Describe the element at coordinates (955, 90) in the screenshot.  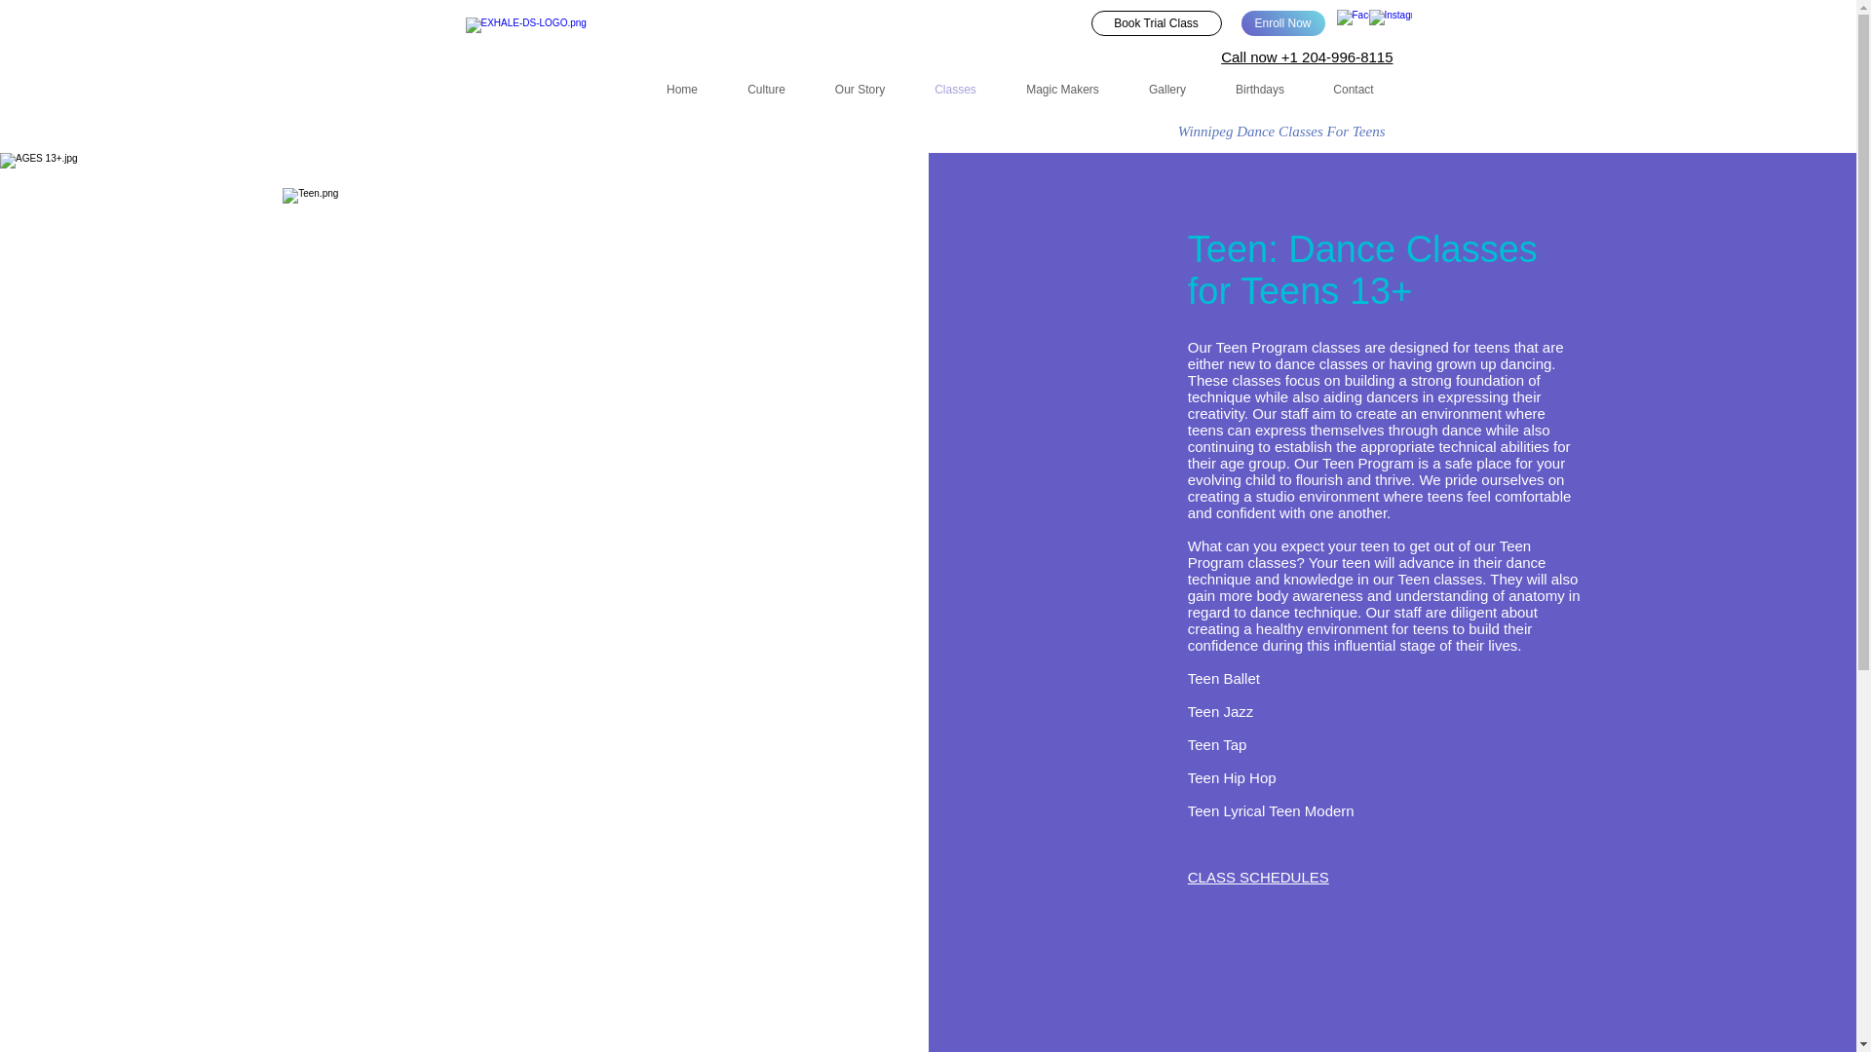
I see `Classes` at that location.